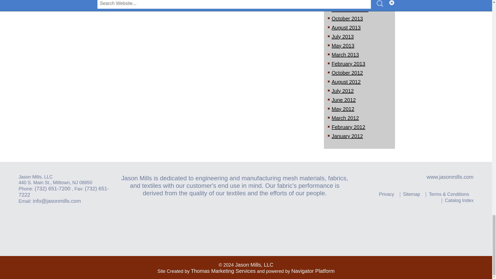  I want to click on Fax, so click(64, 192).